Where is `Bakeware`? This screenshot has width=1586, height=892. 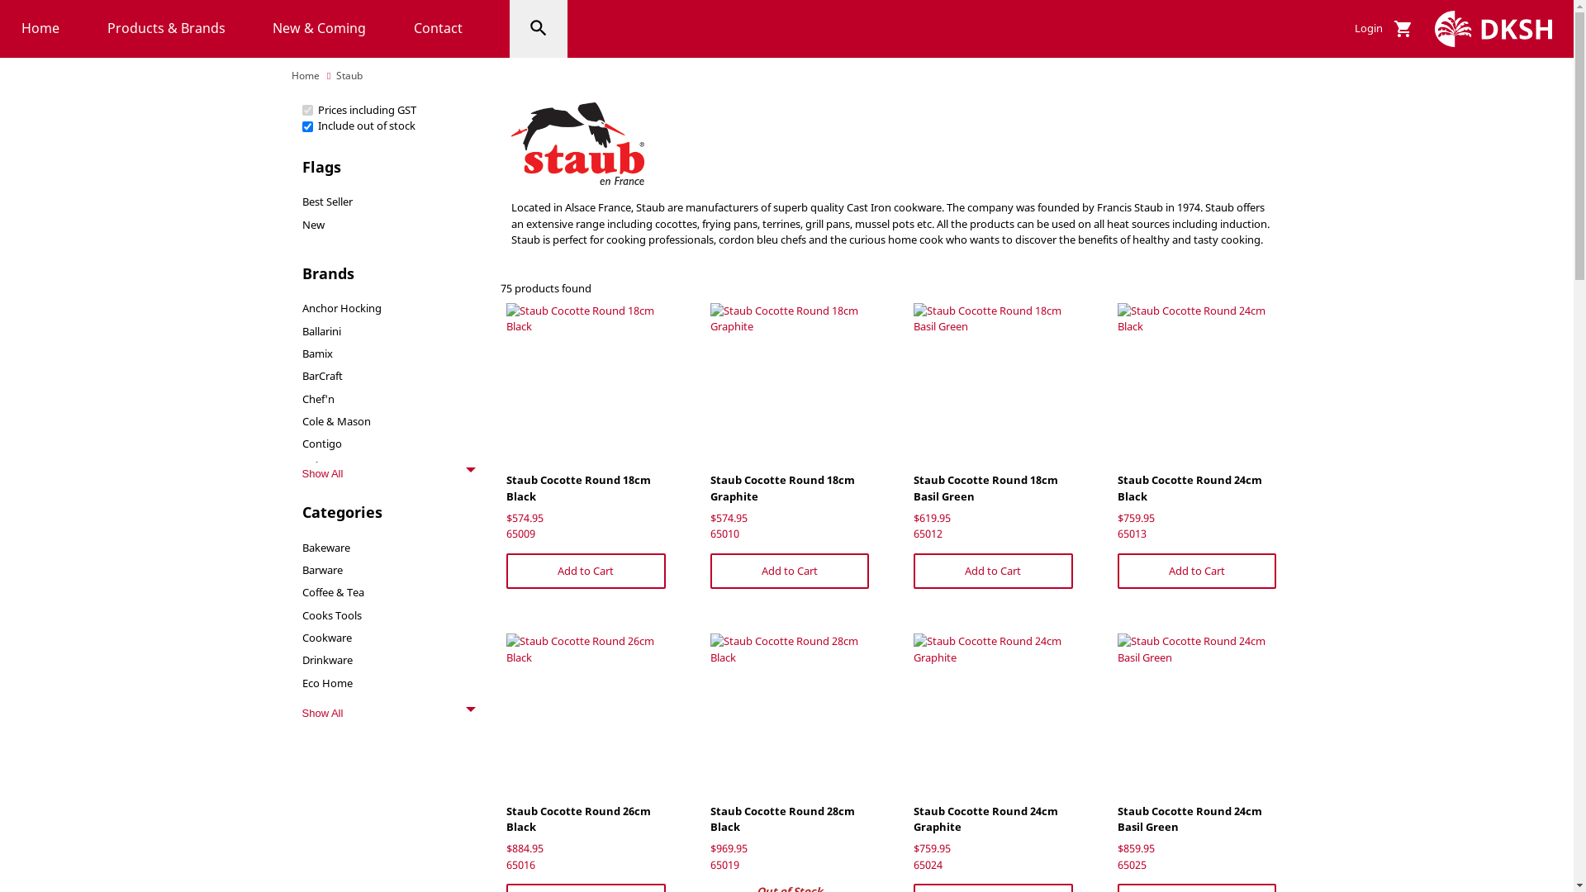 Bakeware is located at coordinates (326, 548).